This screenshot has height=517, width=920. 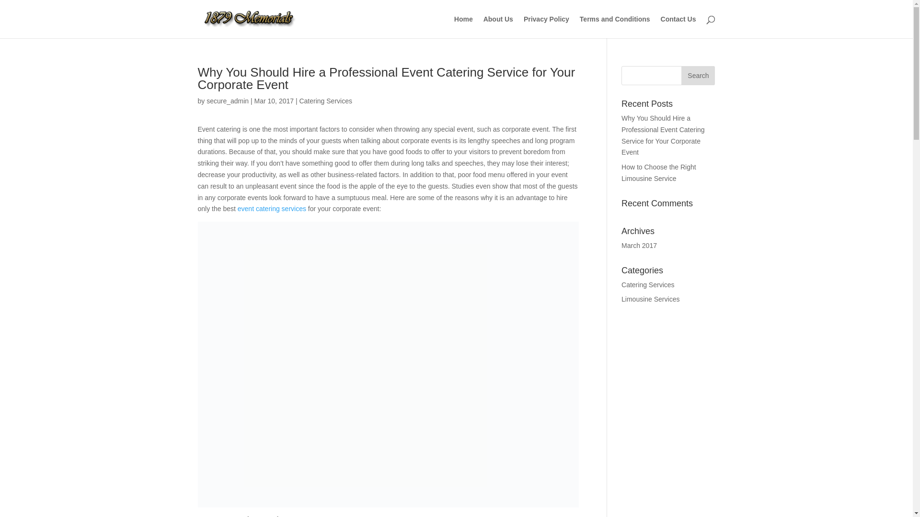 What do you see at coordinates (639, 246) in the screenshot?
I see `March 2017` at bounding box center [639, 246].